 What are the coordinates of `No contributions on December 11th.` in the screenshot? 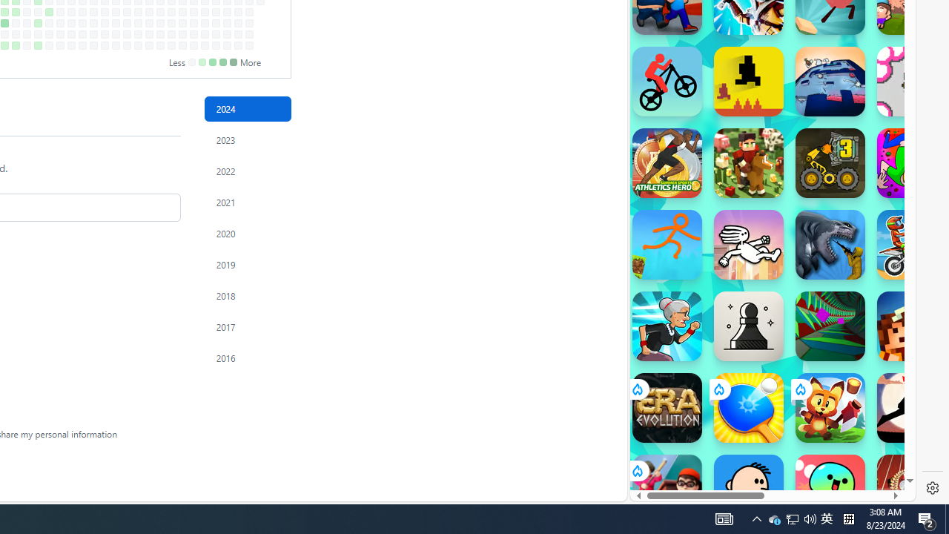 It's located at (227, 12).